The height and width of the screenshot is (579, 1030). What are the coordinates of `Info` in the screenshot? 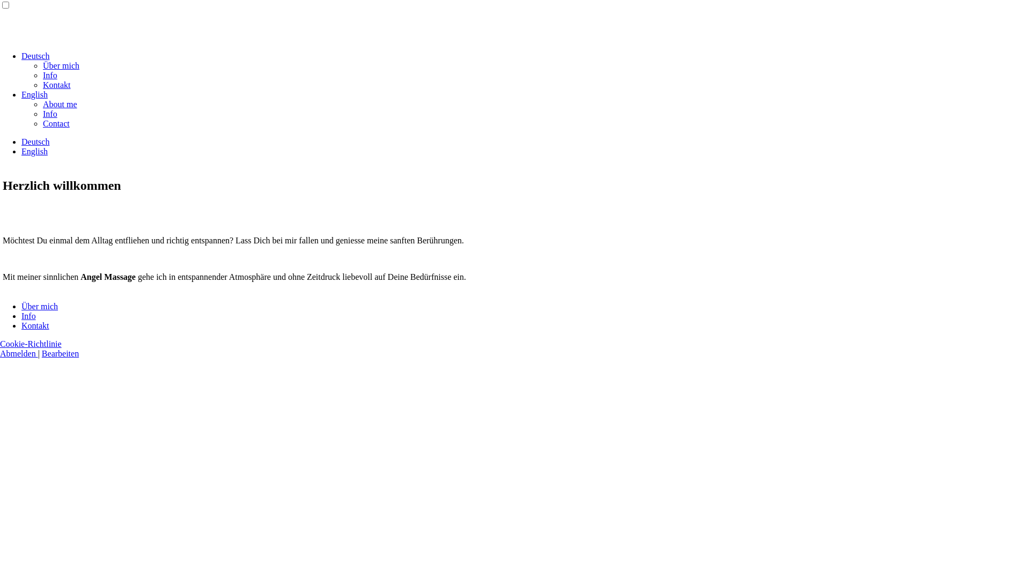 It's located at (29, 316).